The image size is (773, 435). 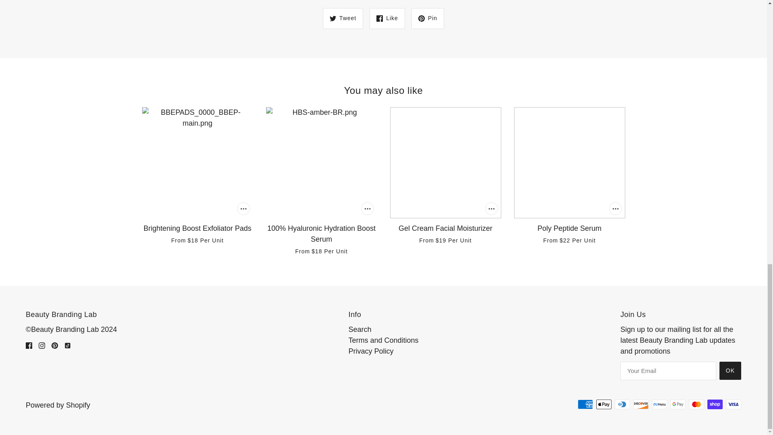 What do you see at coordinates (585, 404) in the screenshot?
I see `American Express` at bounding box center [585, 404].